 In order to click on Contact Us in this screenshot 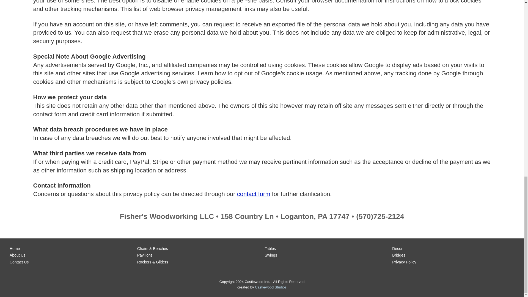, I will do `click(72, 262)`.